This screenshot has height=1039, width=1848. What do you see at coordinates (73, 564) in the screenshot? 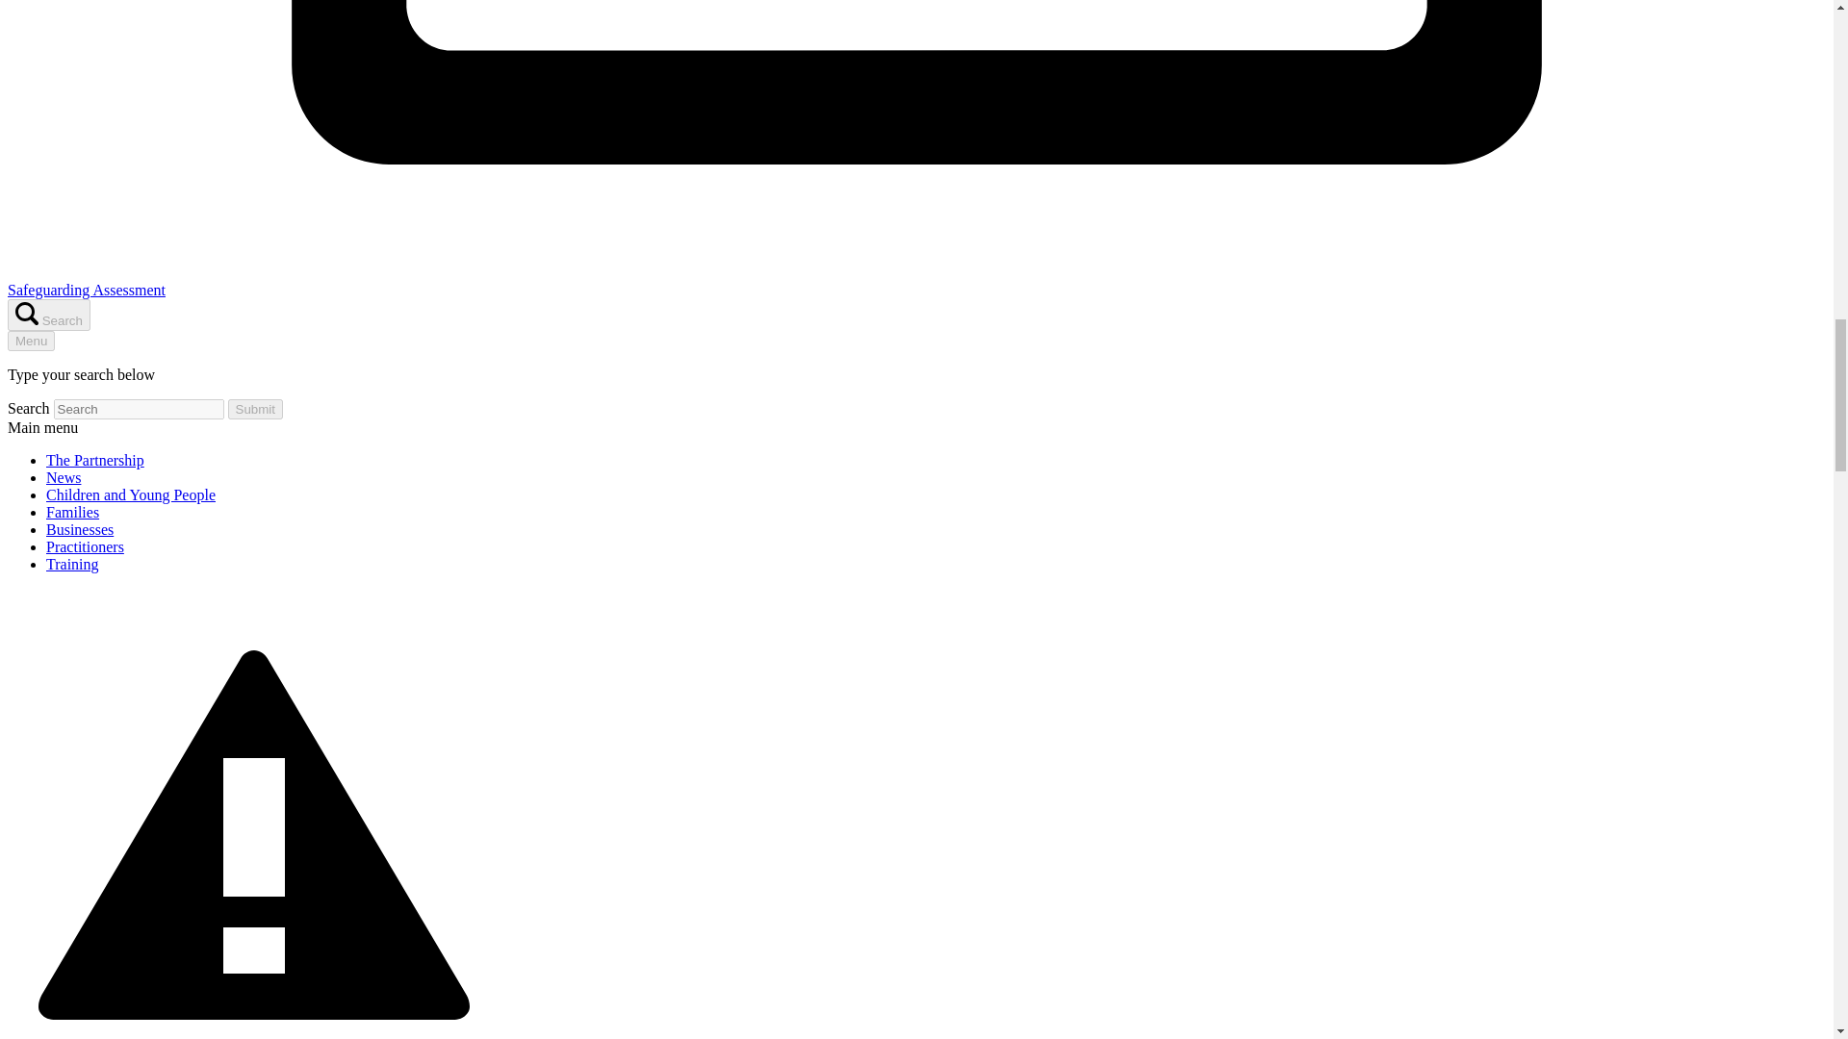
I see `Training` at bounding box center [73, 564].